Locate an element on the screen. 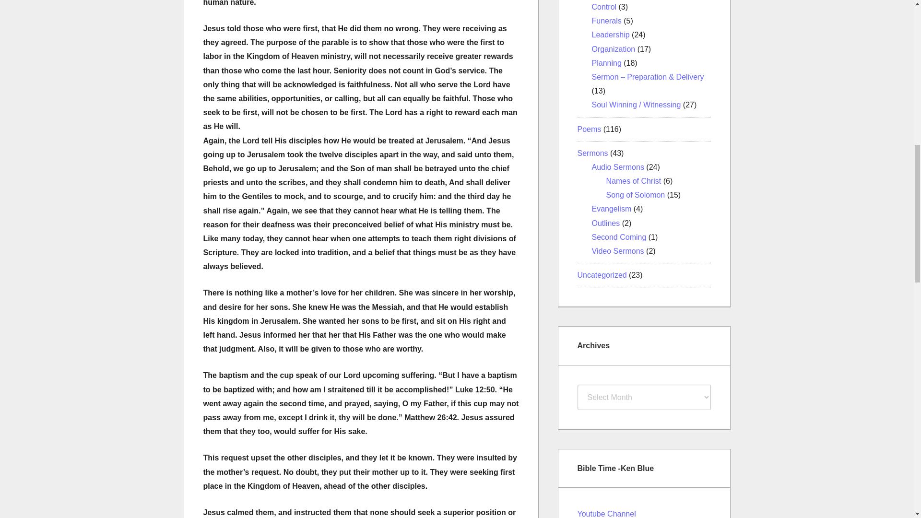 This screenshot has width=921, height=518. Song of Solomon is located at coordinates (635, 195).